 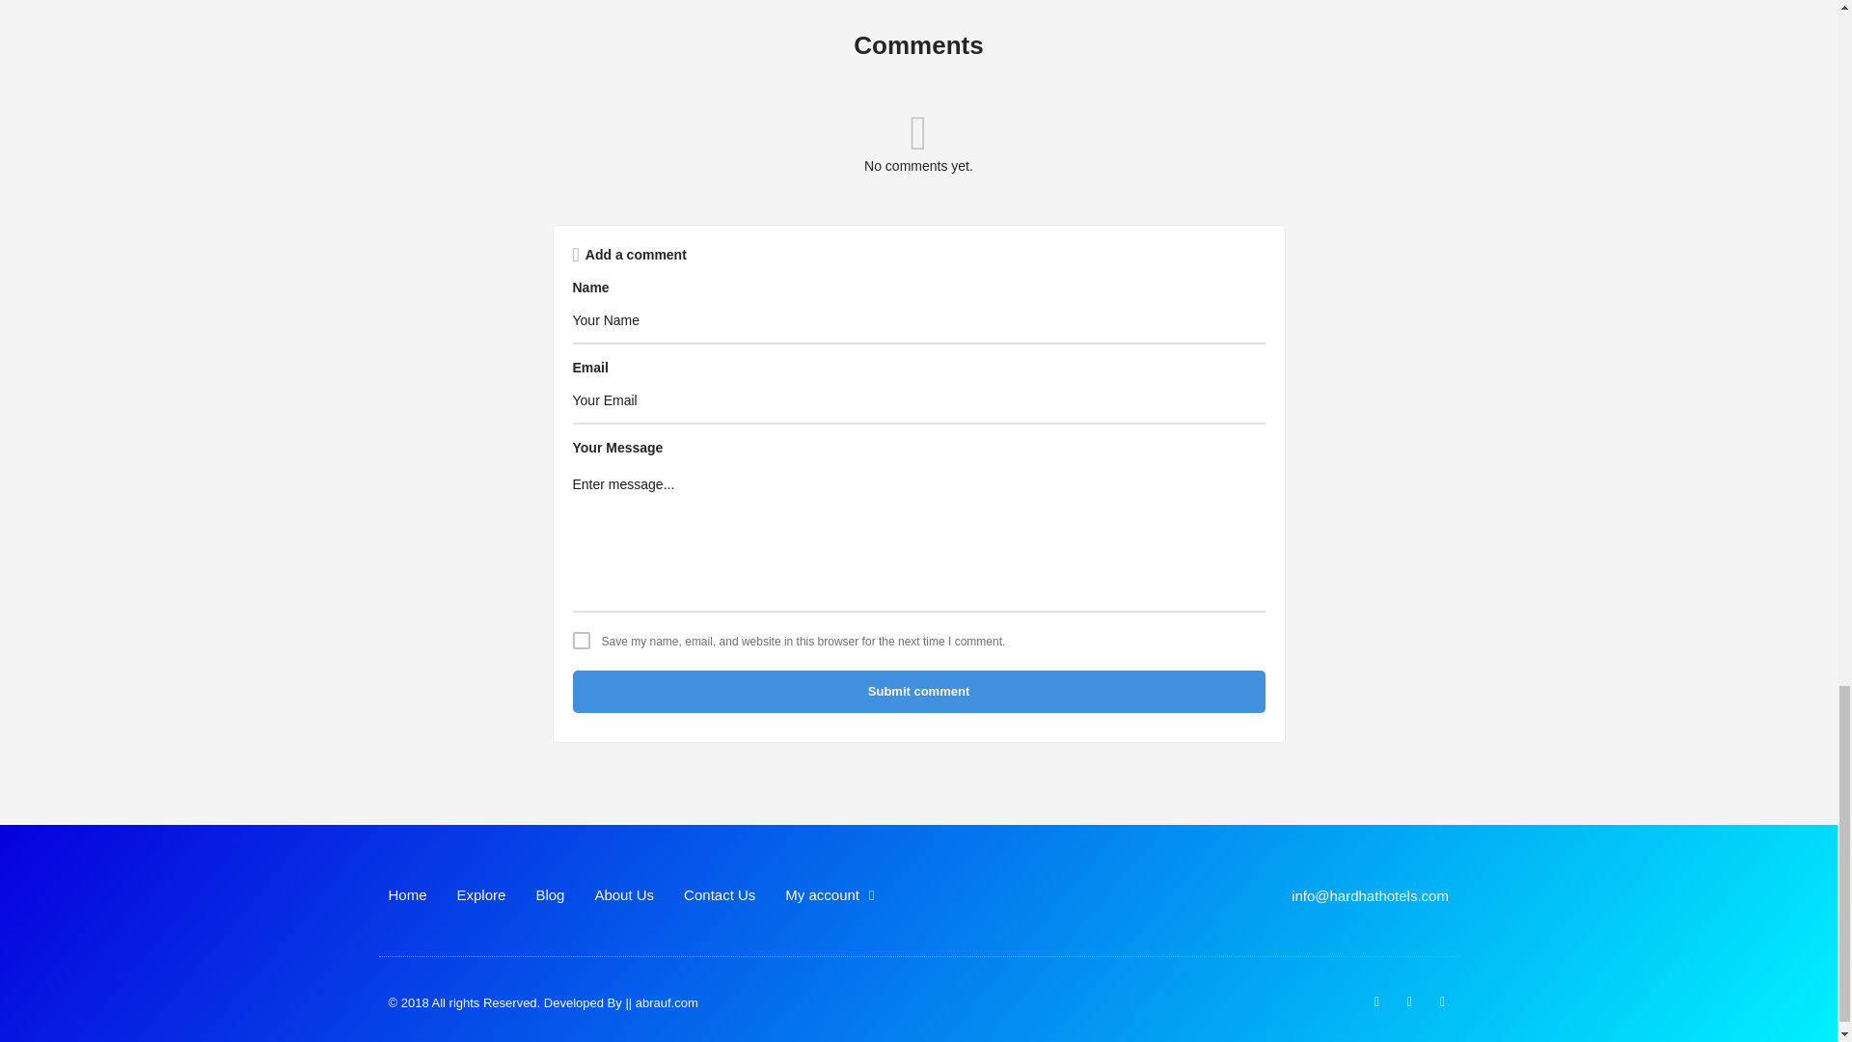 What do you see at coordinates (720, 895) in the screenshot?
I see `Contact Us` at bounding box center [720, 895].